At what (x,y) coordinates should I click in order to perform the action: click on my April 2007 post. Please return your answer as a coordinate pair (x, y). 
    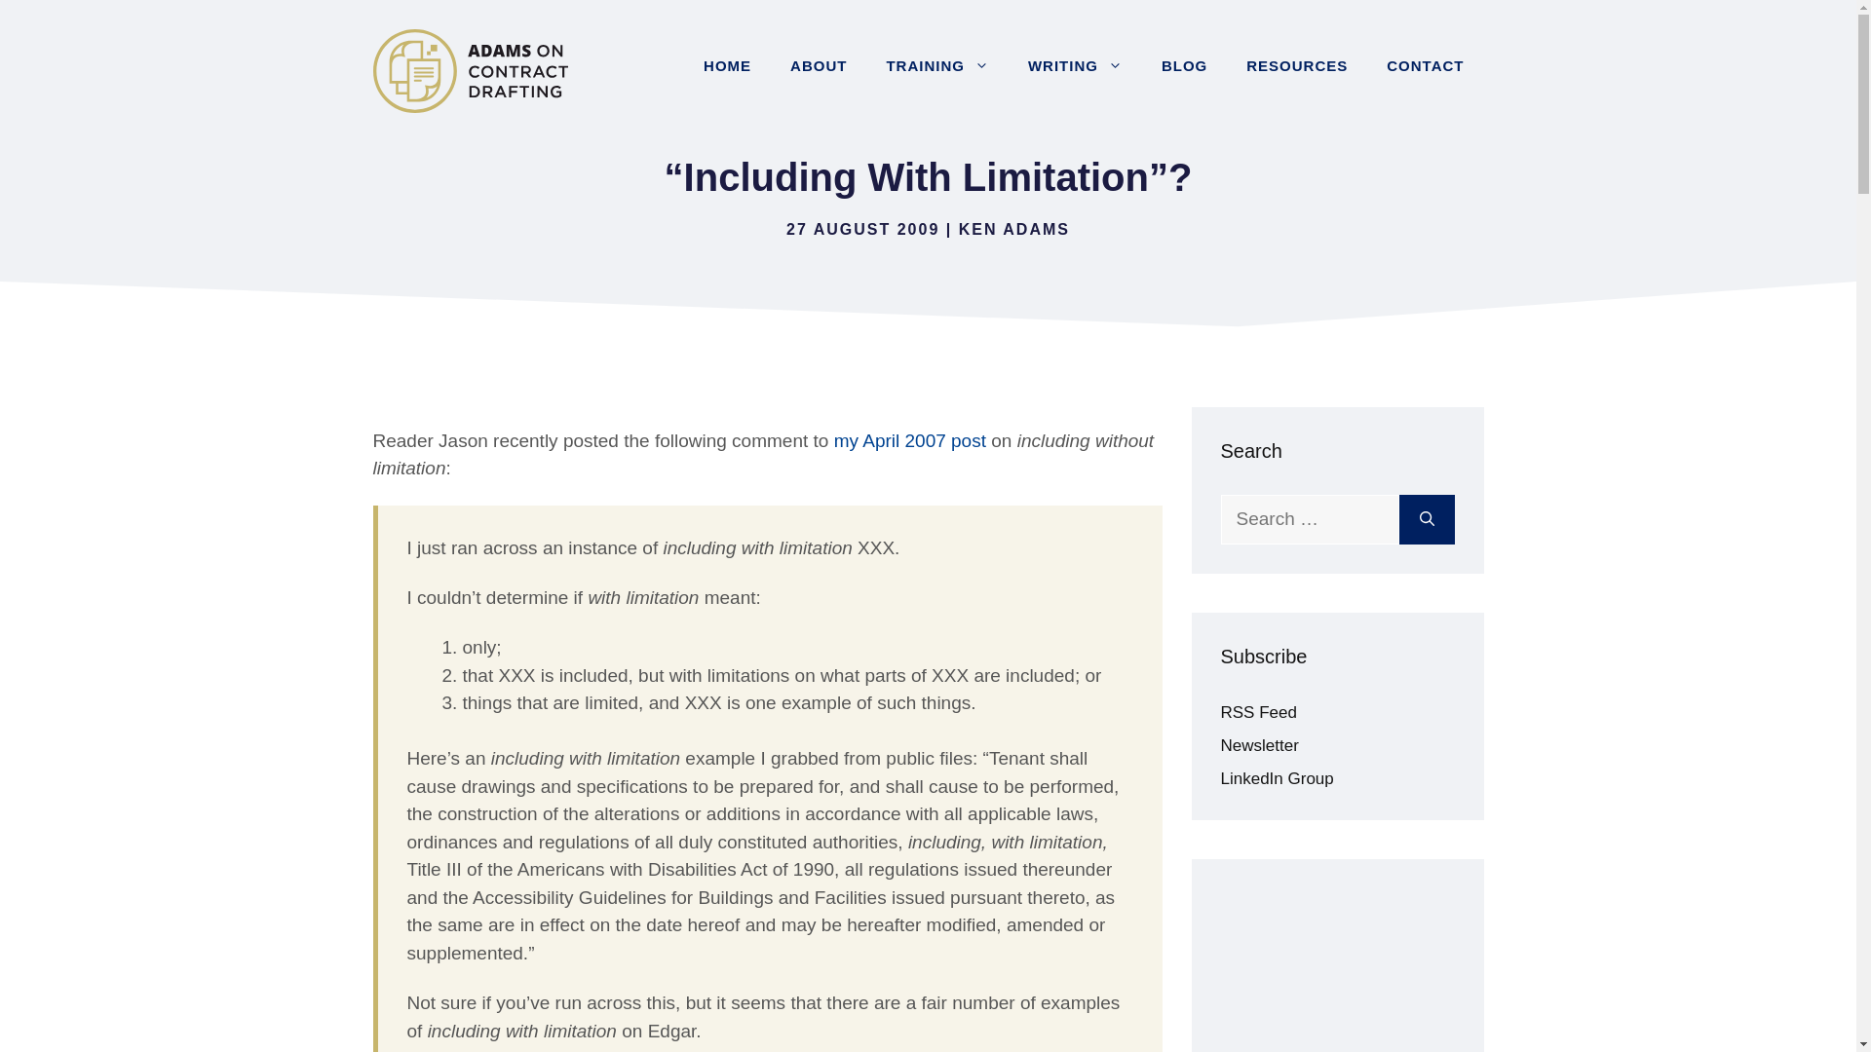
    Looking at the image, I should click on (910, 440).